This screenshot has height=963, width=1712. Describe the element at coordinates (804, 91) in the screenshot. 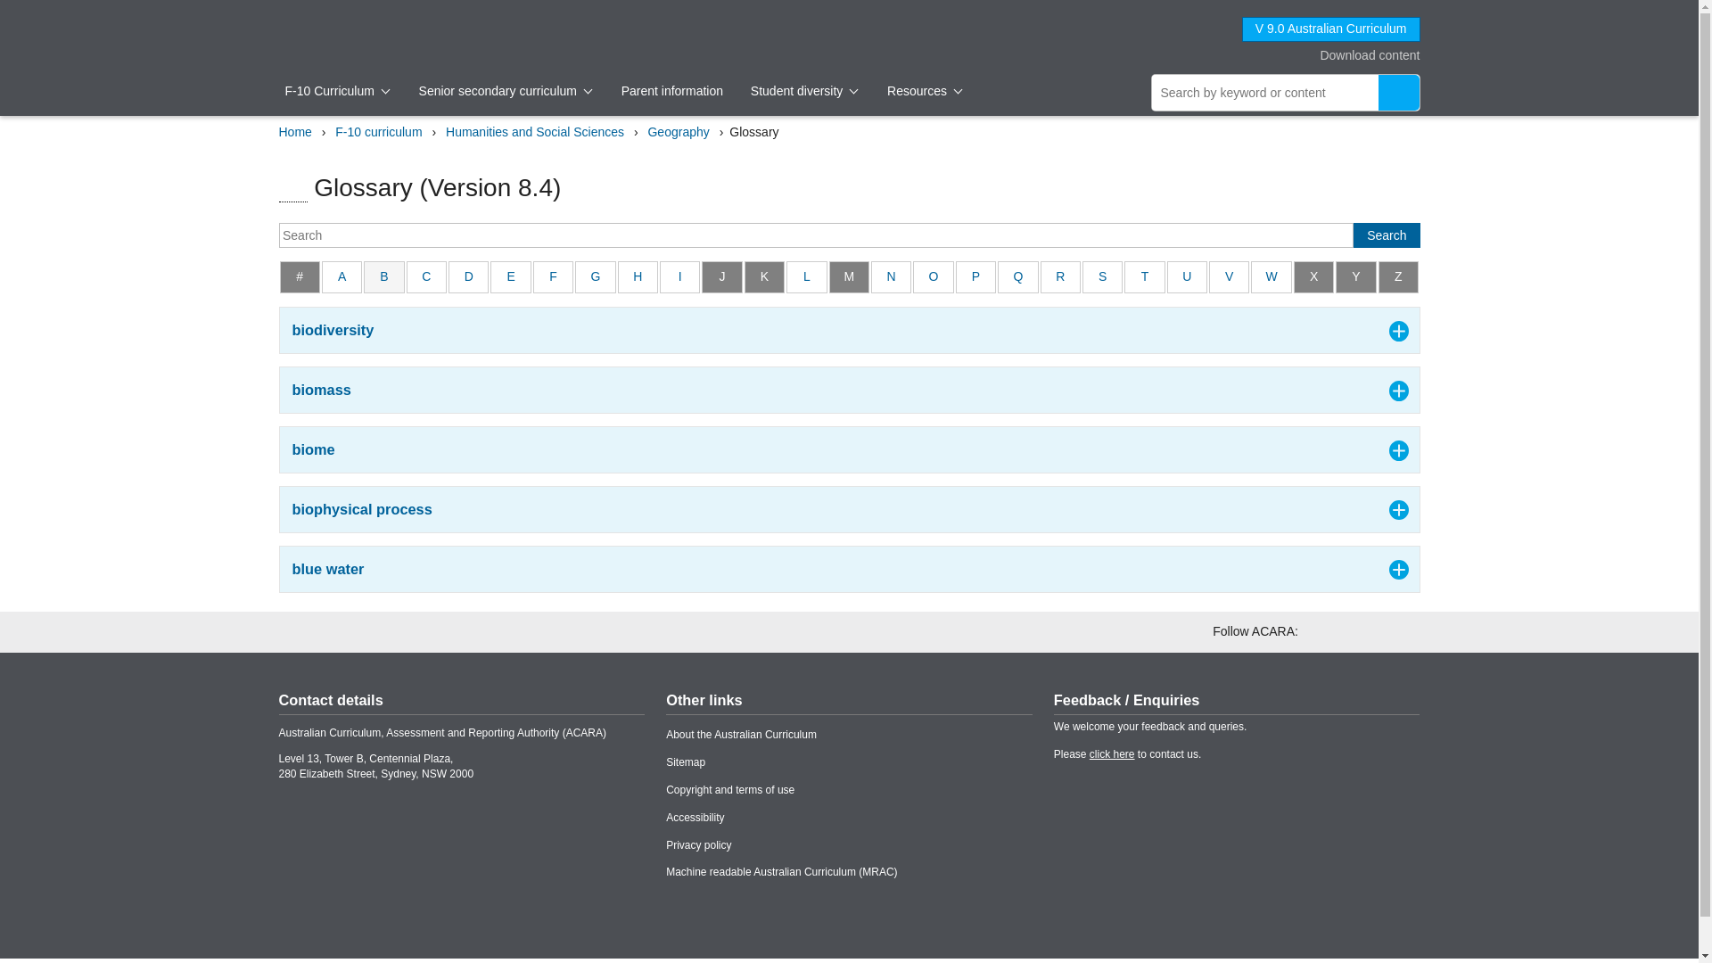

I see `Student diversity` at that location.